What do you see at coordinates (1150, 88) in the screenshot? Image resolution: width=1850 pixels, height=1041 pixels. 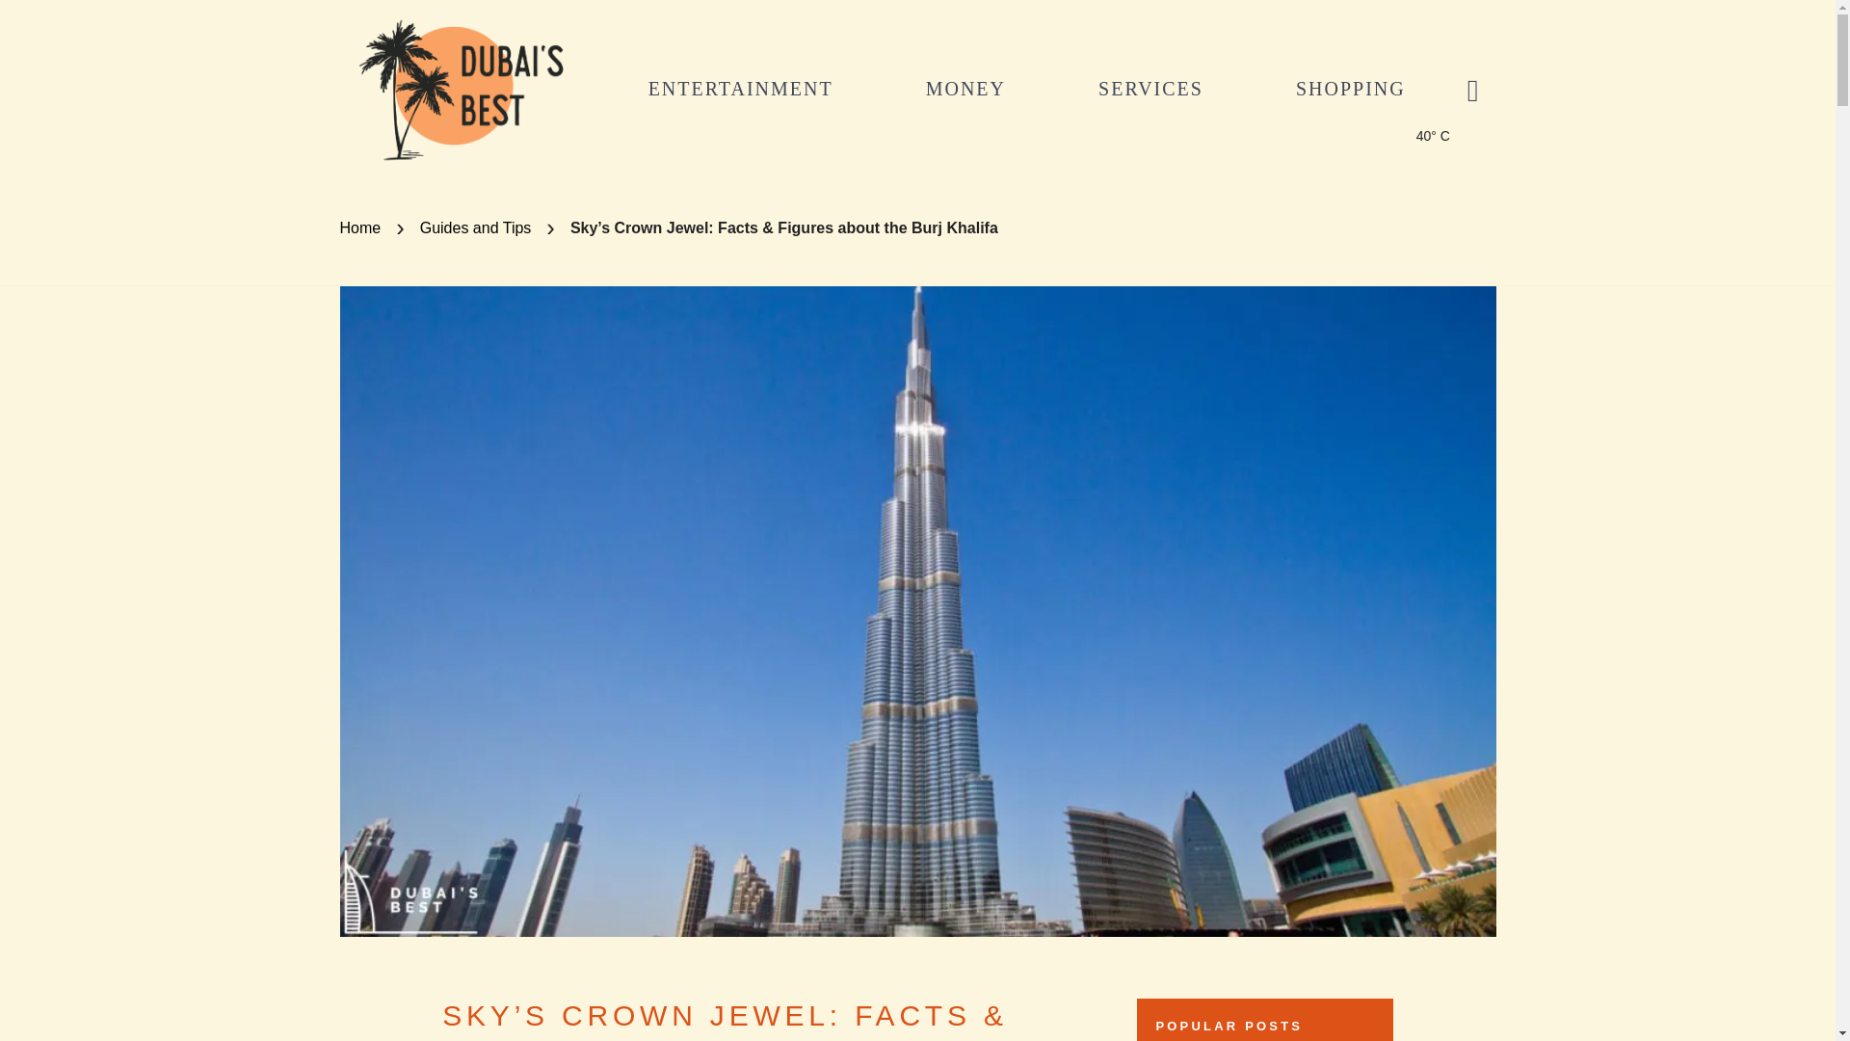 I see `SERVICES` at bounding box center [1150, 88].